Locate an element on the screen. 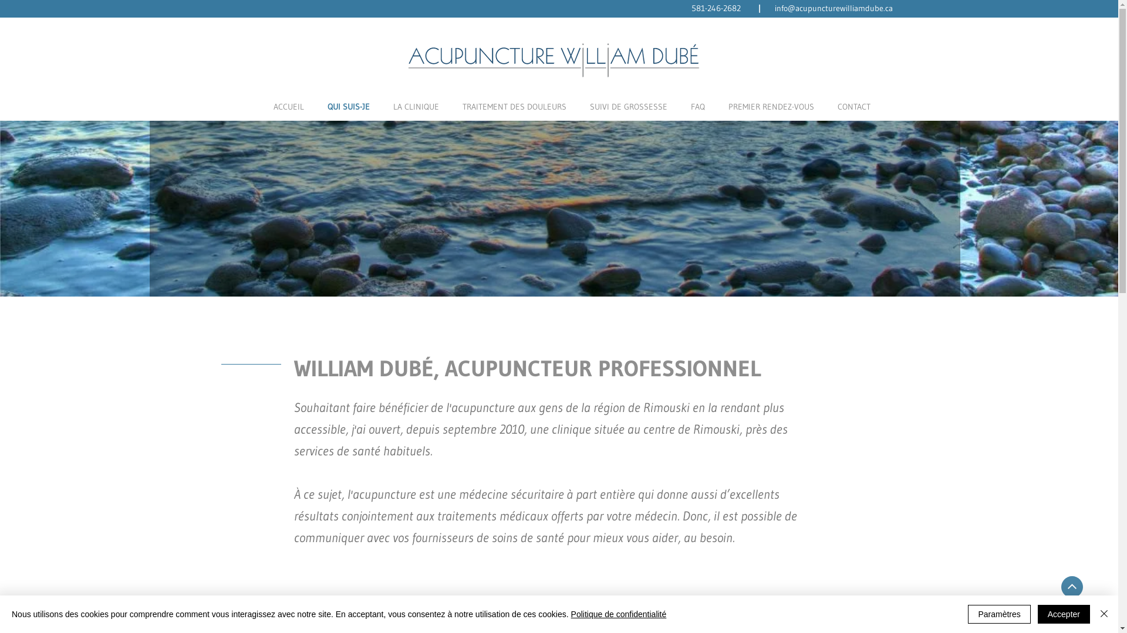  ACCUEIL is located at coordinates (289, 107).